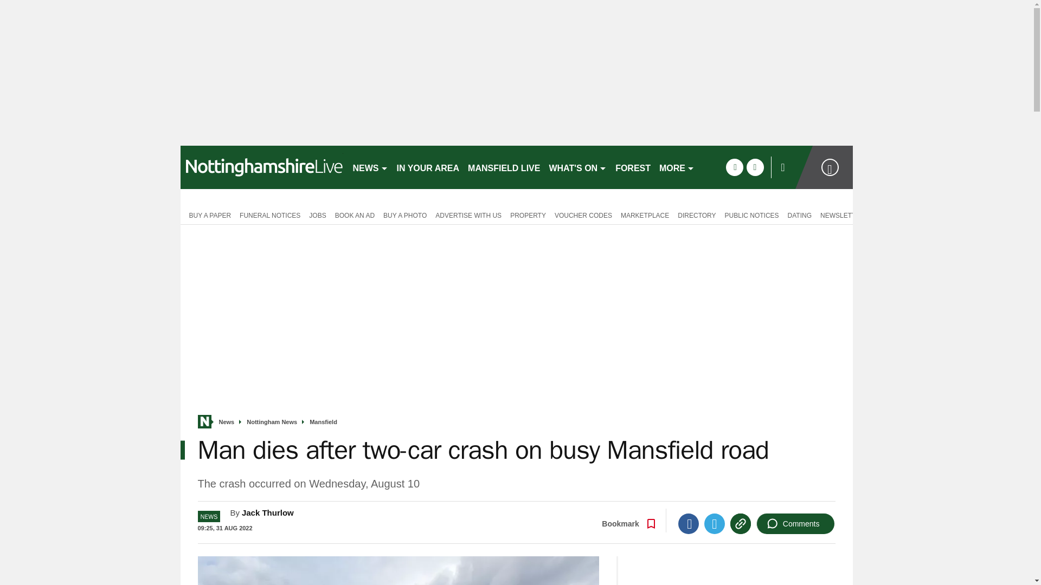 The image size is (1041, 585). I want to click on facebook, so click(734, 167).